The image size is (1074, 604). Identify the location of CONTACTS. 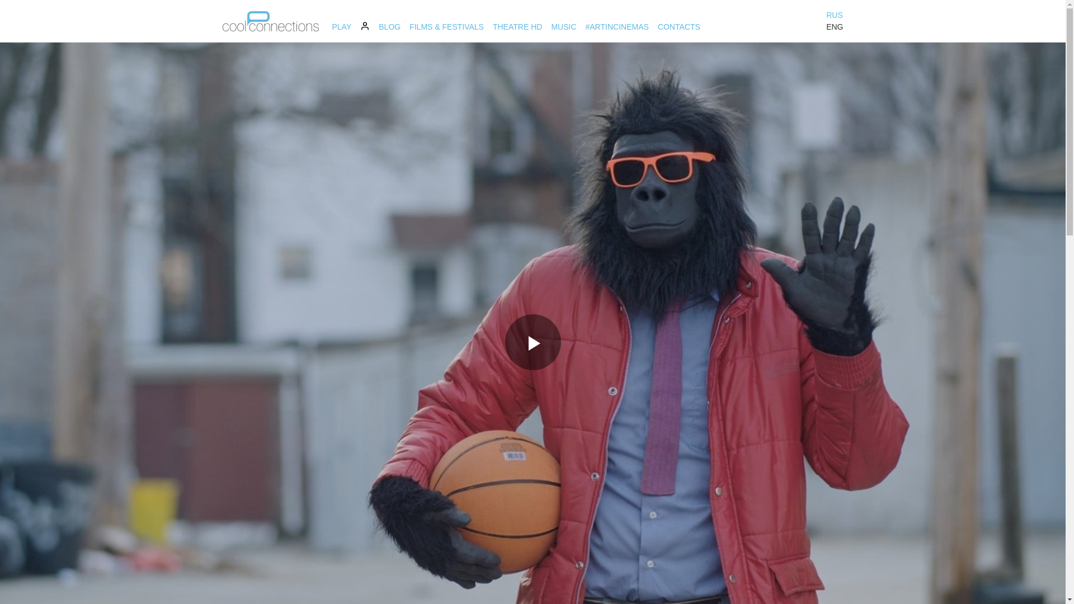
(679, 27).